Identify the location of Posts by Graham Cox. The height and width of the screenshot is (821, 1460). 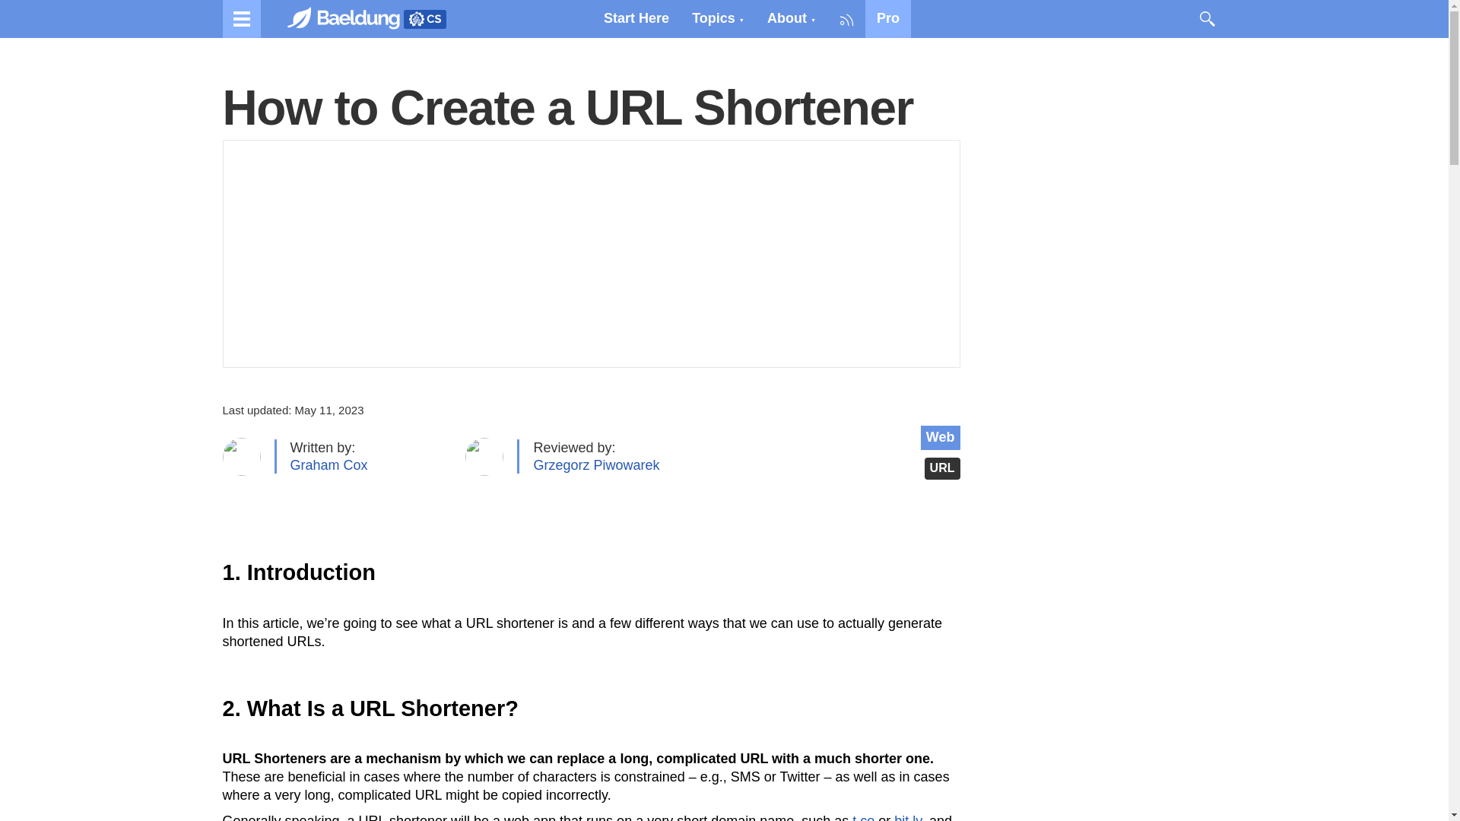
(328, 465).